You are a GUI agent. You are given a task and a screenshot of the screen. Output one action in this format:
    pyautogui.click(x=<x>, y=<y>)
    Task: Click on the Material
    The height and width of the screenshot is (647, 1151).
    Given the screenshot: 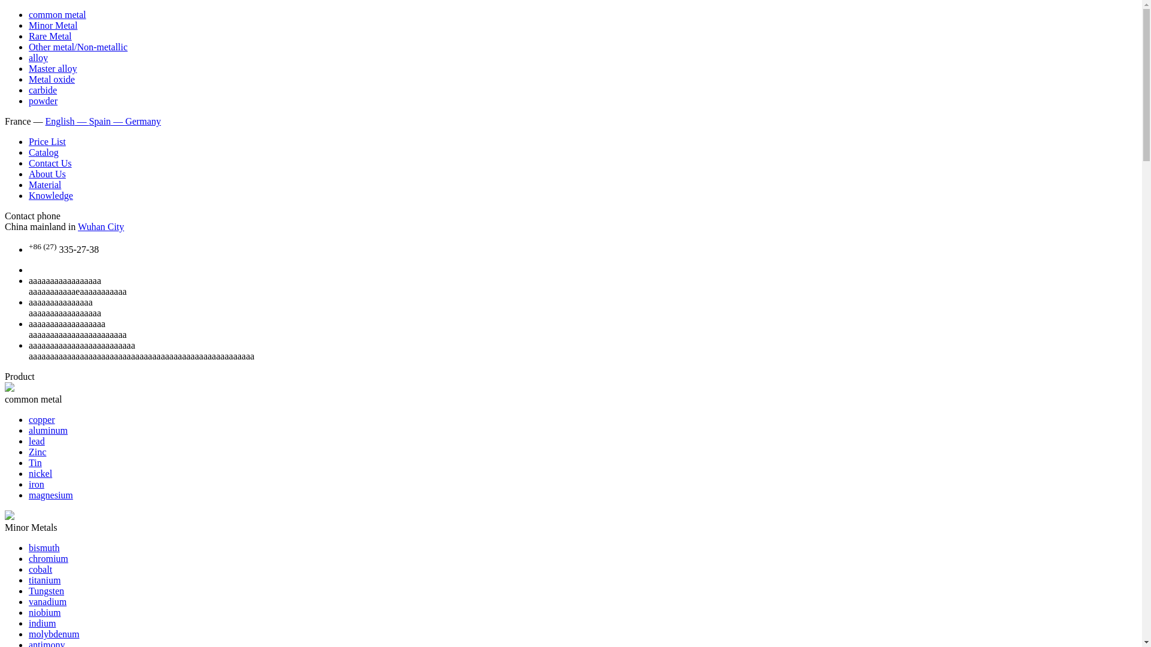 What is the action you would take?
    pyautogui.click(x=45, y=185)
    